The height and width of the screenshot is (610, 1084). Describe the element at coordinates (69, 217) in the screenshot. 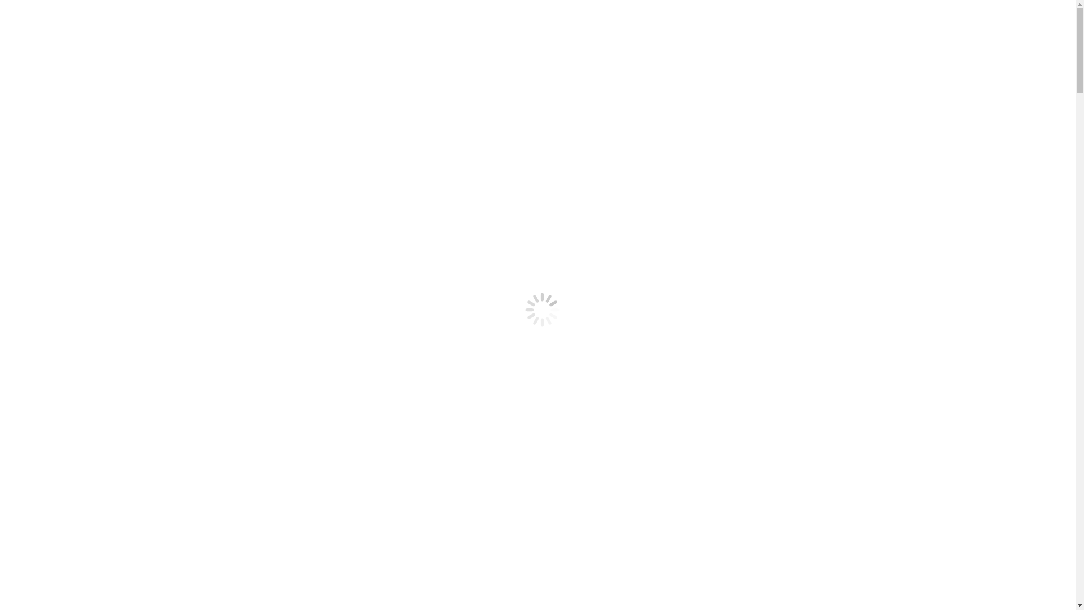

I see `Meditation` at that location.